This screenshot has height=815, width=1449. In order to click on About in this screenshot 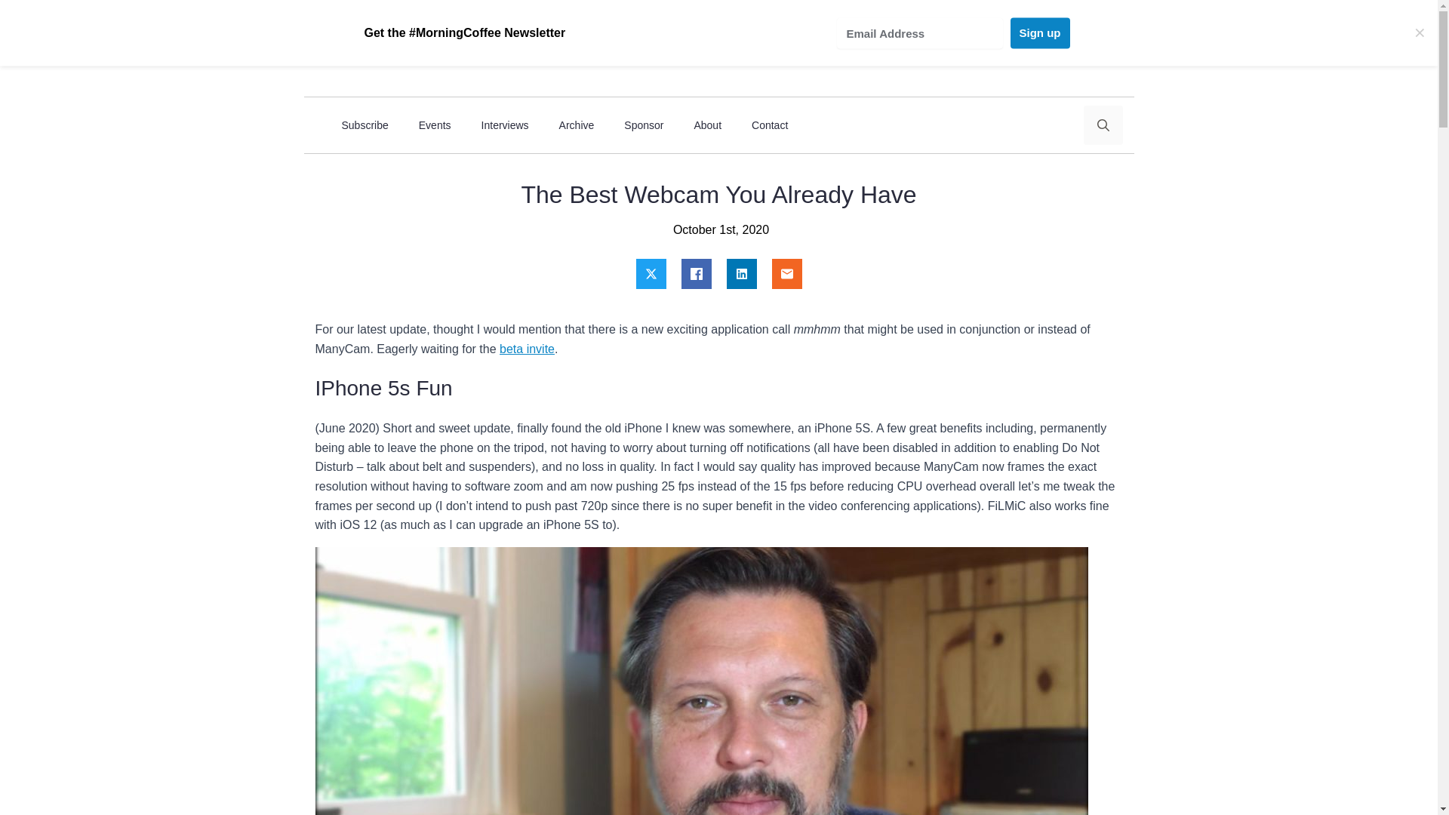, I will do `click(706, 125)`.